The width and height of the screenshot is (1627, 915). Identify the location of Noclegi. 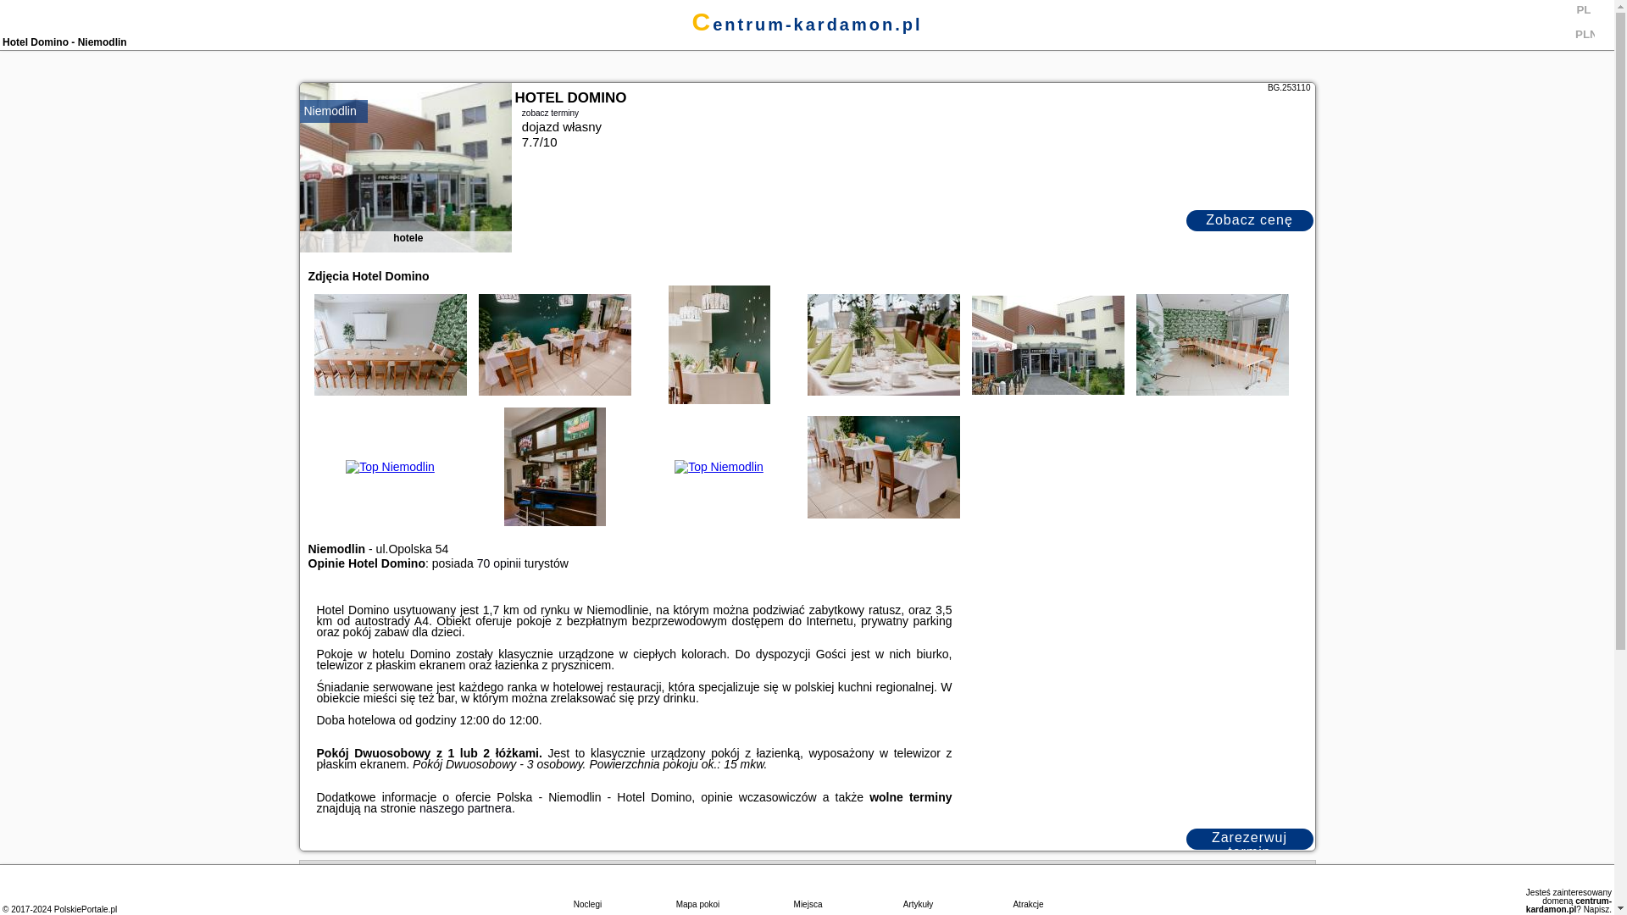
(586, 890).